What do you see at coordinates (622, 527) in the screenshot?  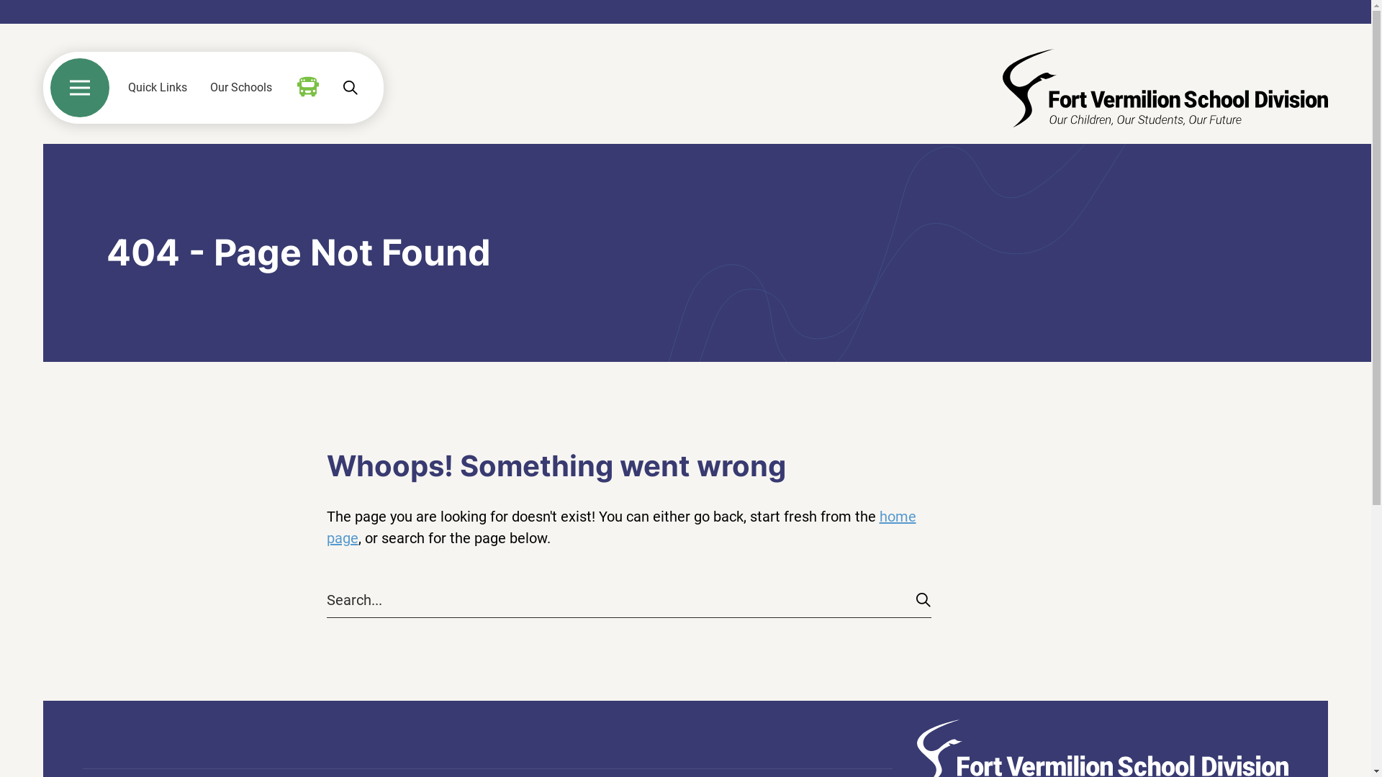 I see `home page` at bounding box center [622, 527].